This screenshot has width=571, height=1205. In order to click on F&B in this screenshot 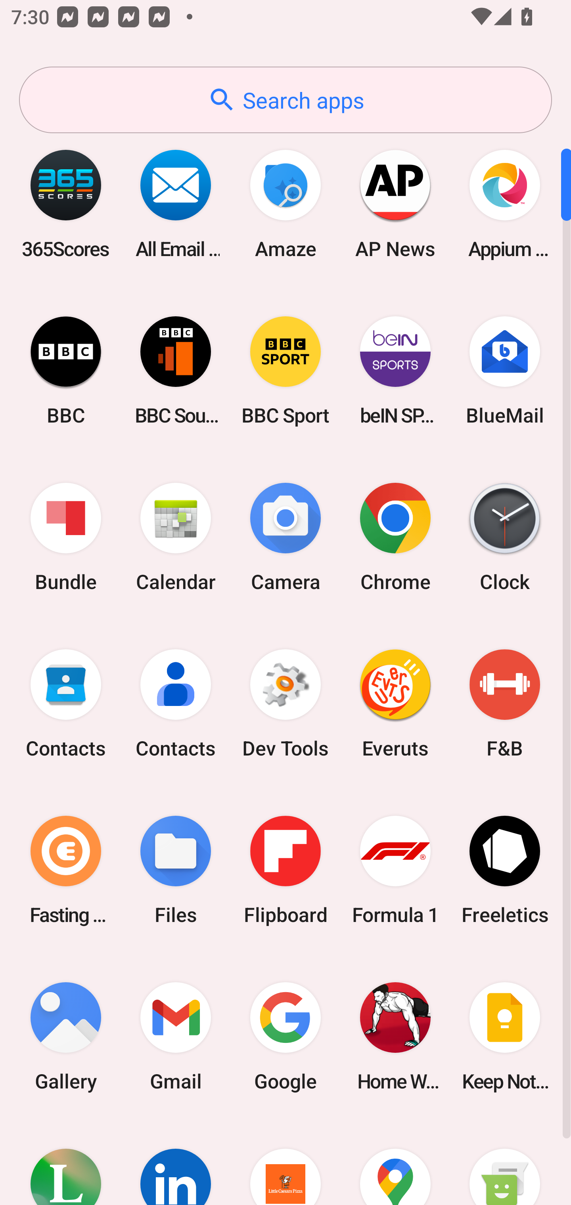, I will do `click(505, 704)`.